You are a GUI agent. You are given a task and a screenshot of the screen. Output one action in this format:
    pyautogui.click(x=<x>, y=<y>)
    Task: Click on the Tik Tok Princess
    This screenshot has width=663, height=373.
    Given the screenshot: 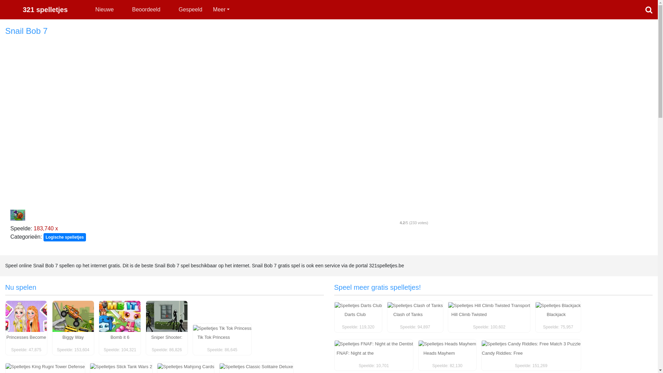 What is the action you would take?
    pyautogui.click(x=214, y=337)
    